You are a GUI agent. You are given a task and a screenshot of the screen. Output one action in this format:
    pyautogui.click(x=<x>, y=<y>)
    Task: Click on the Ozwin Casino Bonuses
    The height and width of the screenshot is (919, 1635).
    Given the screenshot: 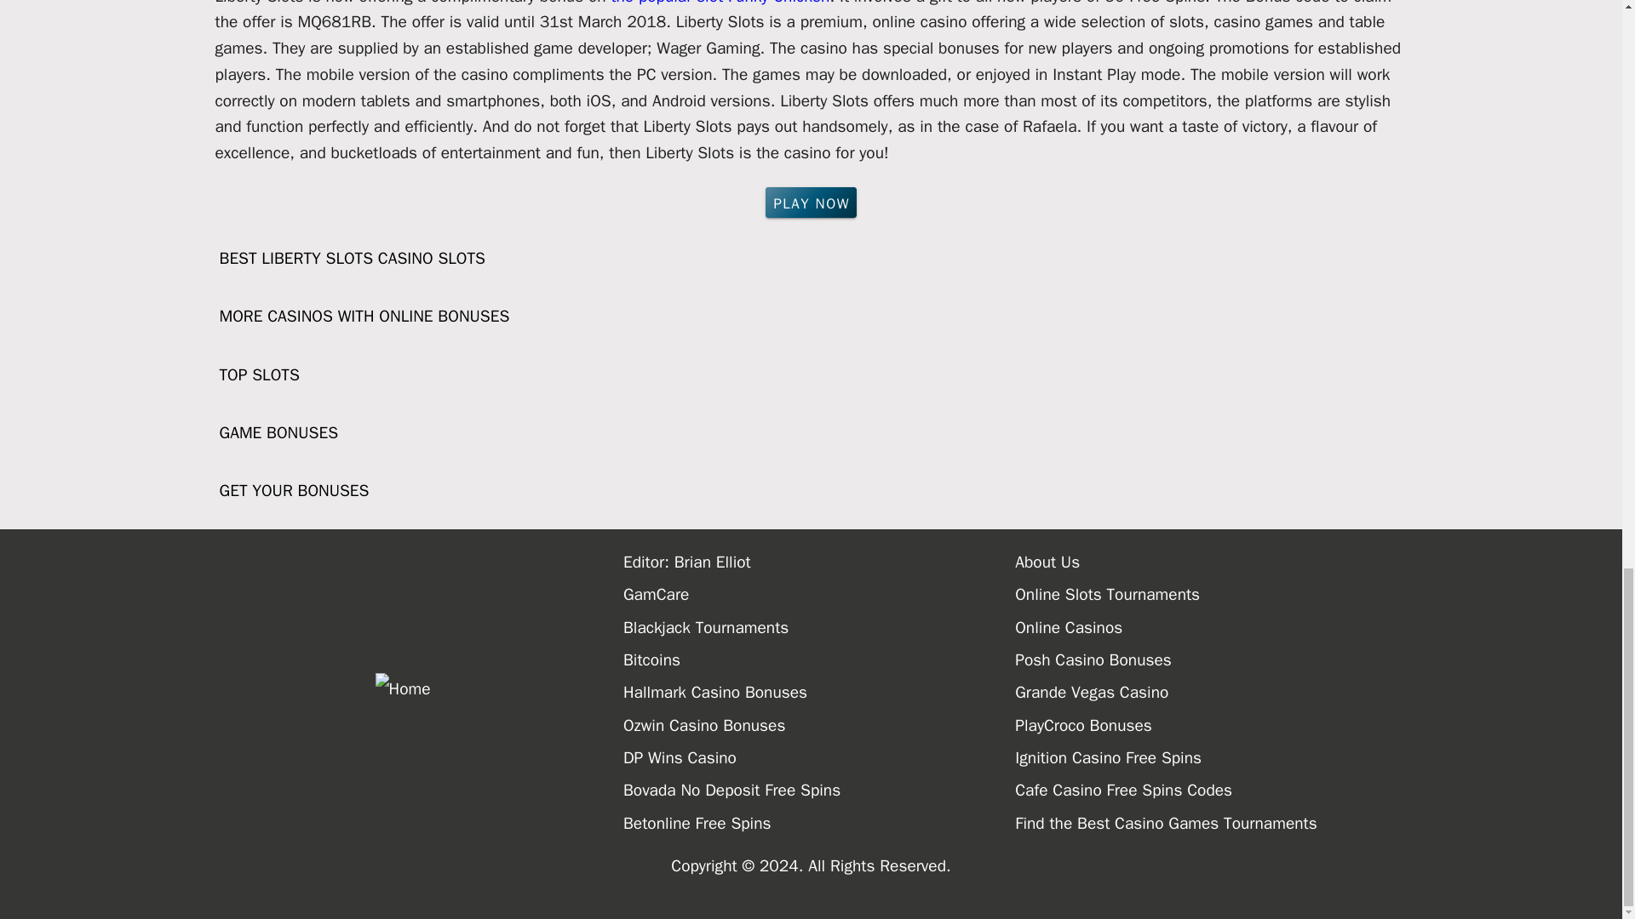 What is the action you would take?
    pyautogui.click(x=819, y=725)
    